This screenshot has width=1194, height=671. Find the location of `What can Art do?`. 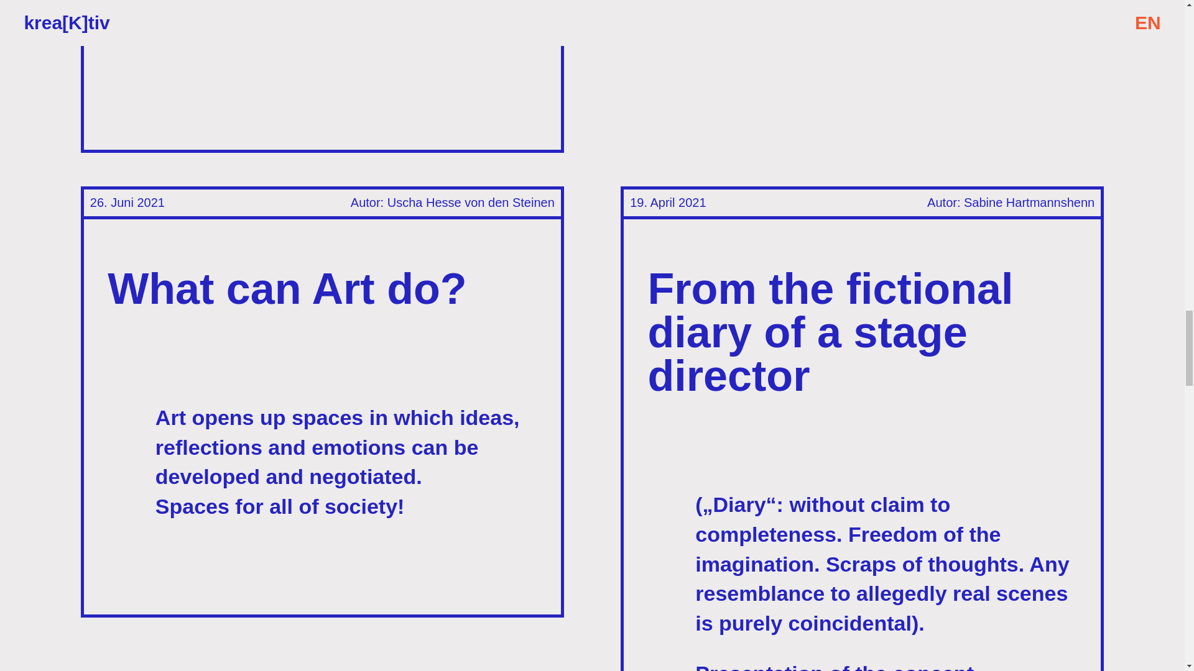

What can Art do? is located at coordinates (287, 288).